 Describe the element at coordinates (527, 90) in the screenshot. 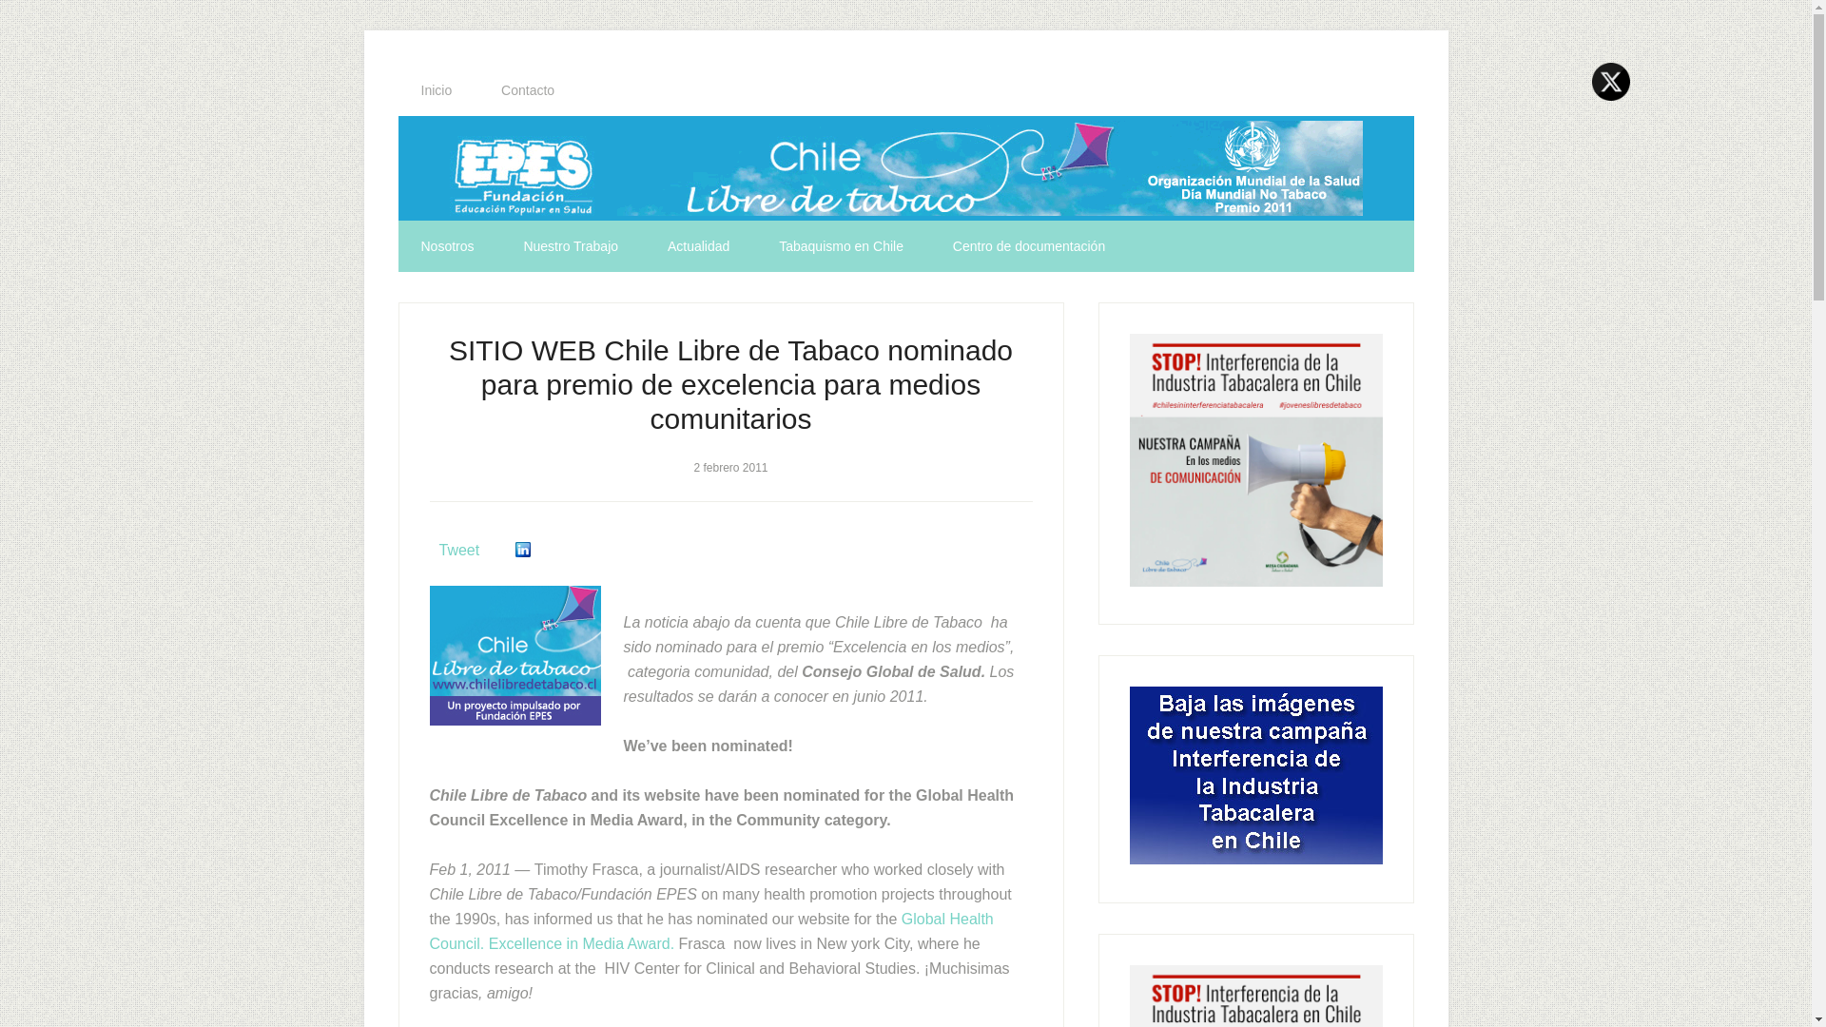

I see `Contacto` at that location.